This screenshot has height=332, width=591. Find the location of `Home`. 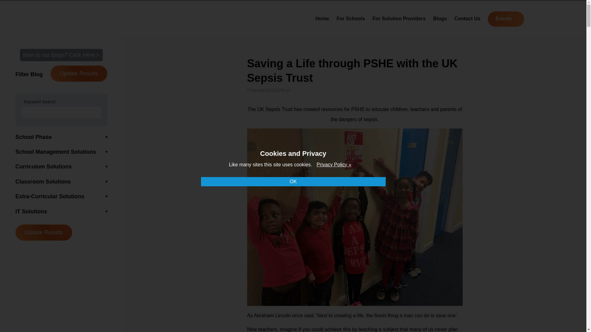

Home is located at coordinates (322, 18).